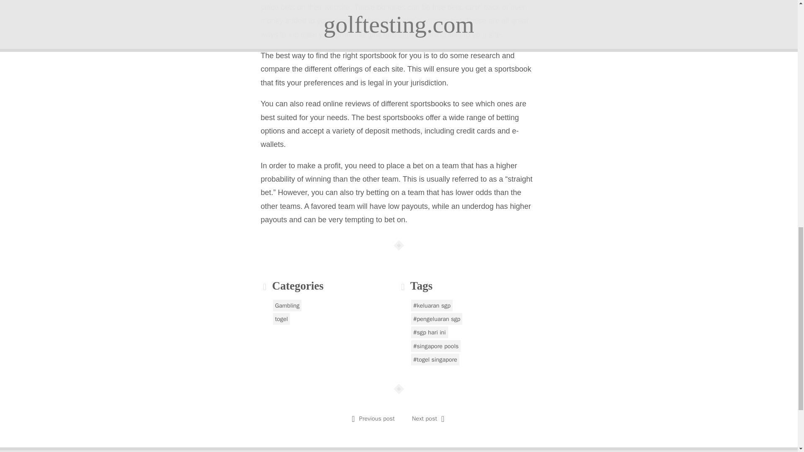 The width and height of the screenshot is (804, 452). Describe the element at coordinates (287, 306) in the screenshot. I see `Gambling` at that location.